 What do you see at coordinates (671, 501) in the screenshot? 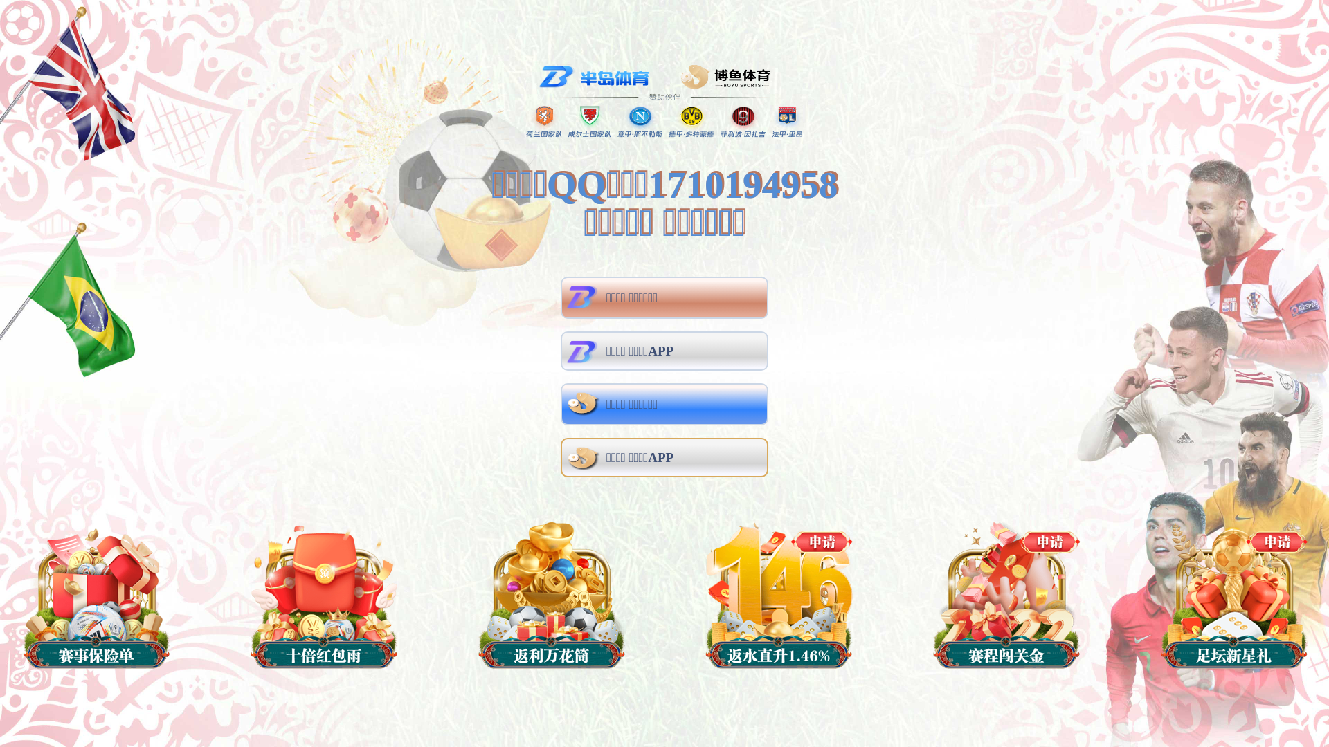
I see `2` at bounding box center [671, 501].